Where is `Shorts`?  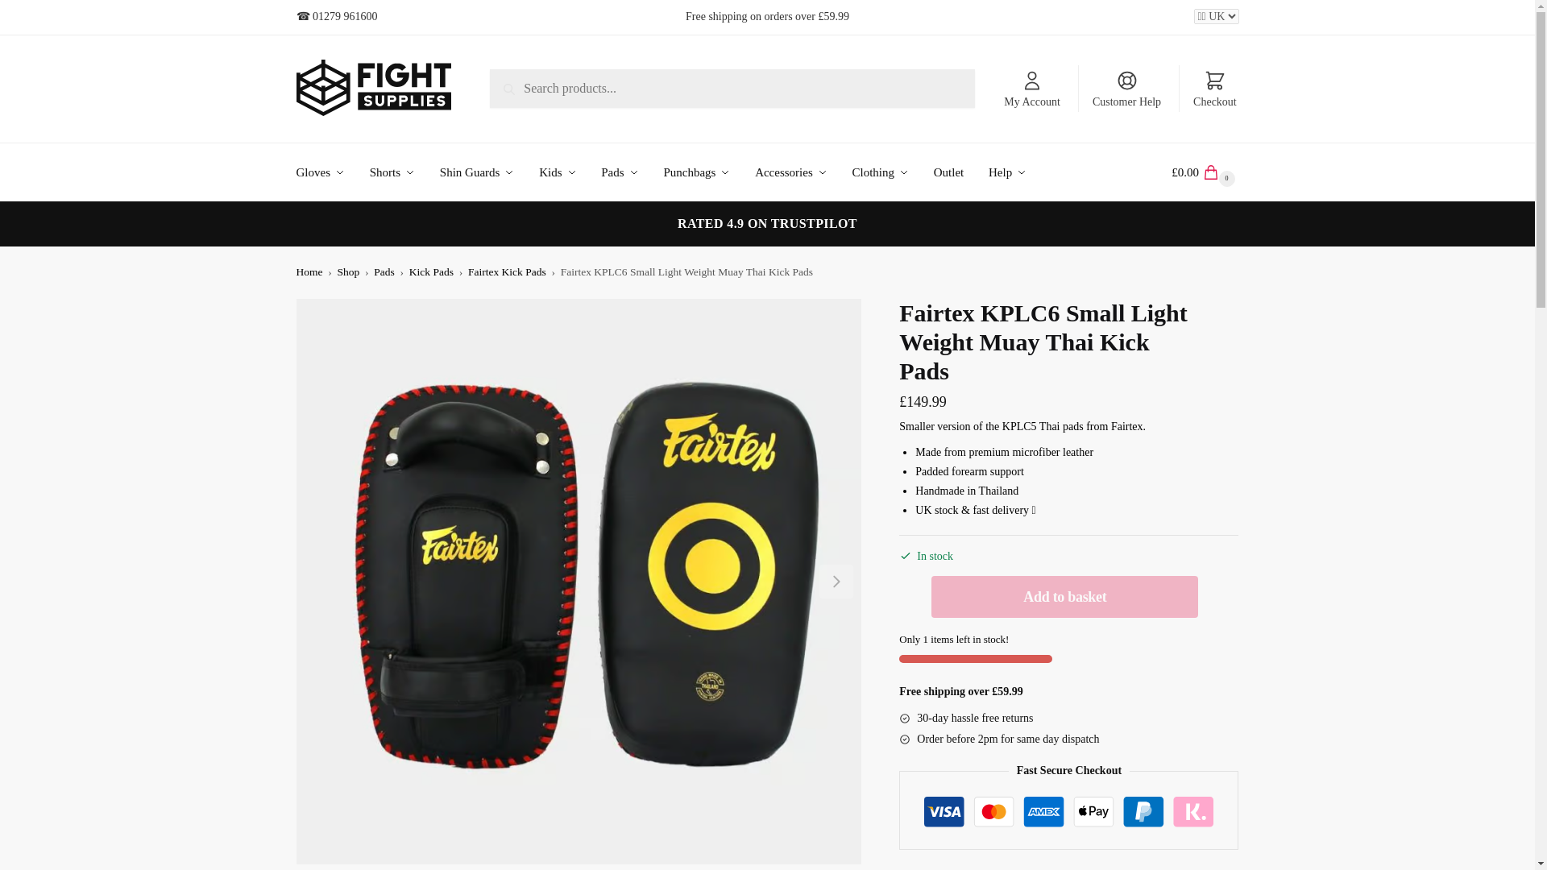
Shorts is located at coordinates (396, 172).